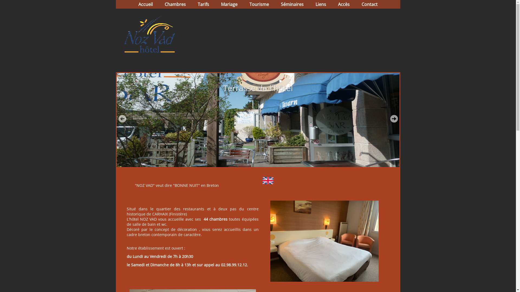  Describe the element at coordinates (203, 4) in the screenshot. I see `Tarifs` at that location.